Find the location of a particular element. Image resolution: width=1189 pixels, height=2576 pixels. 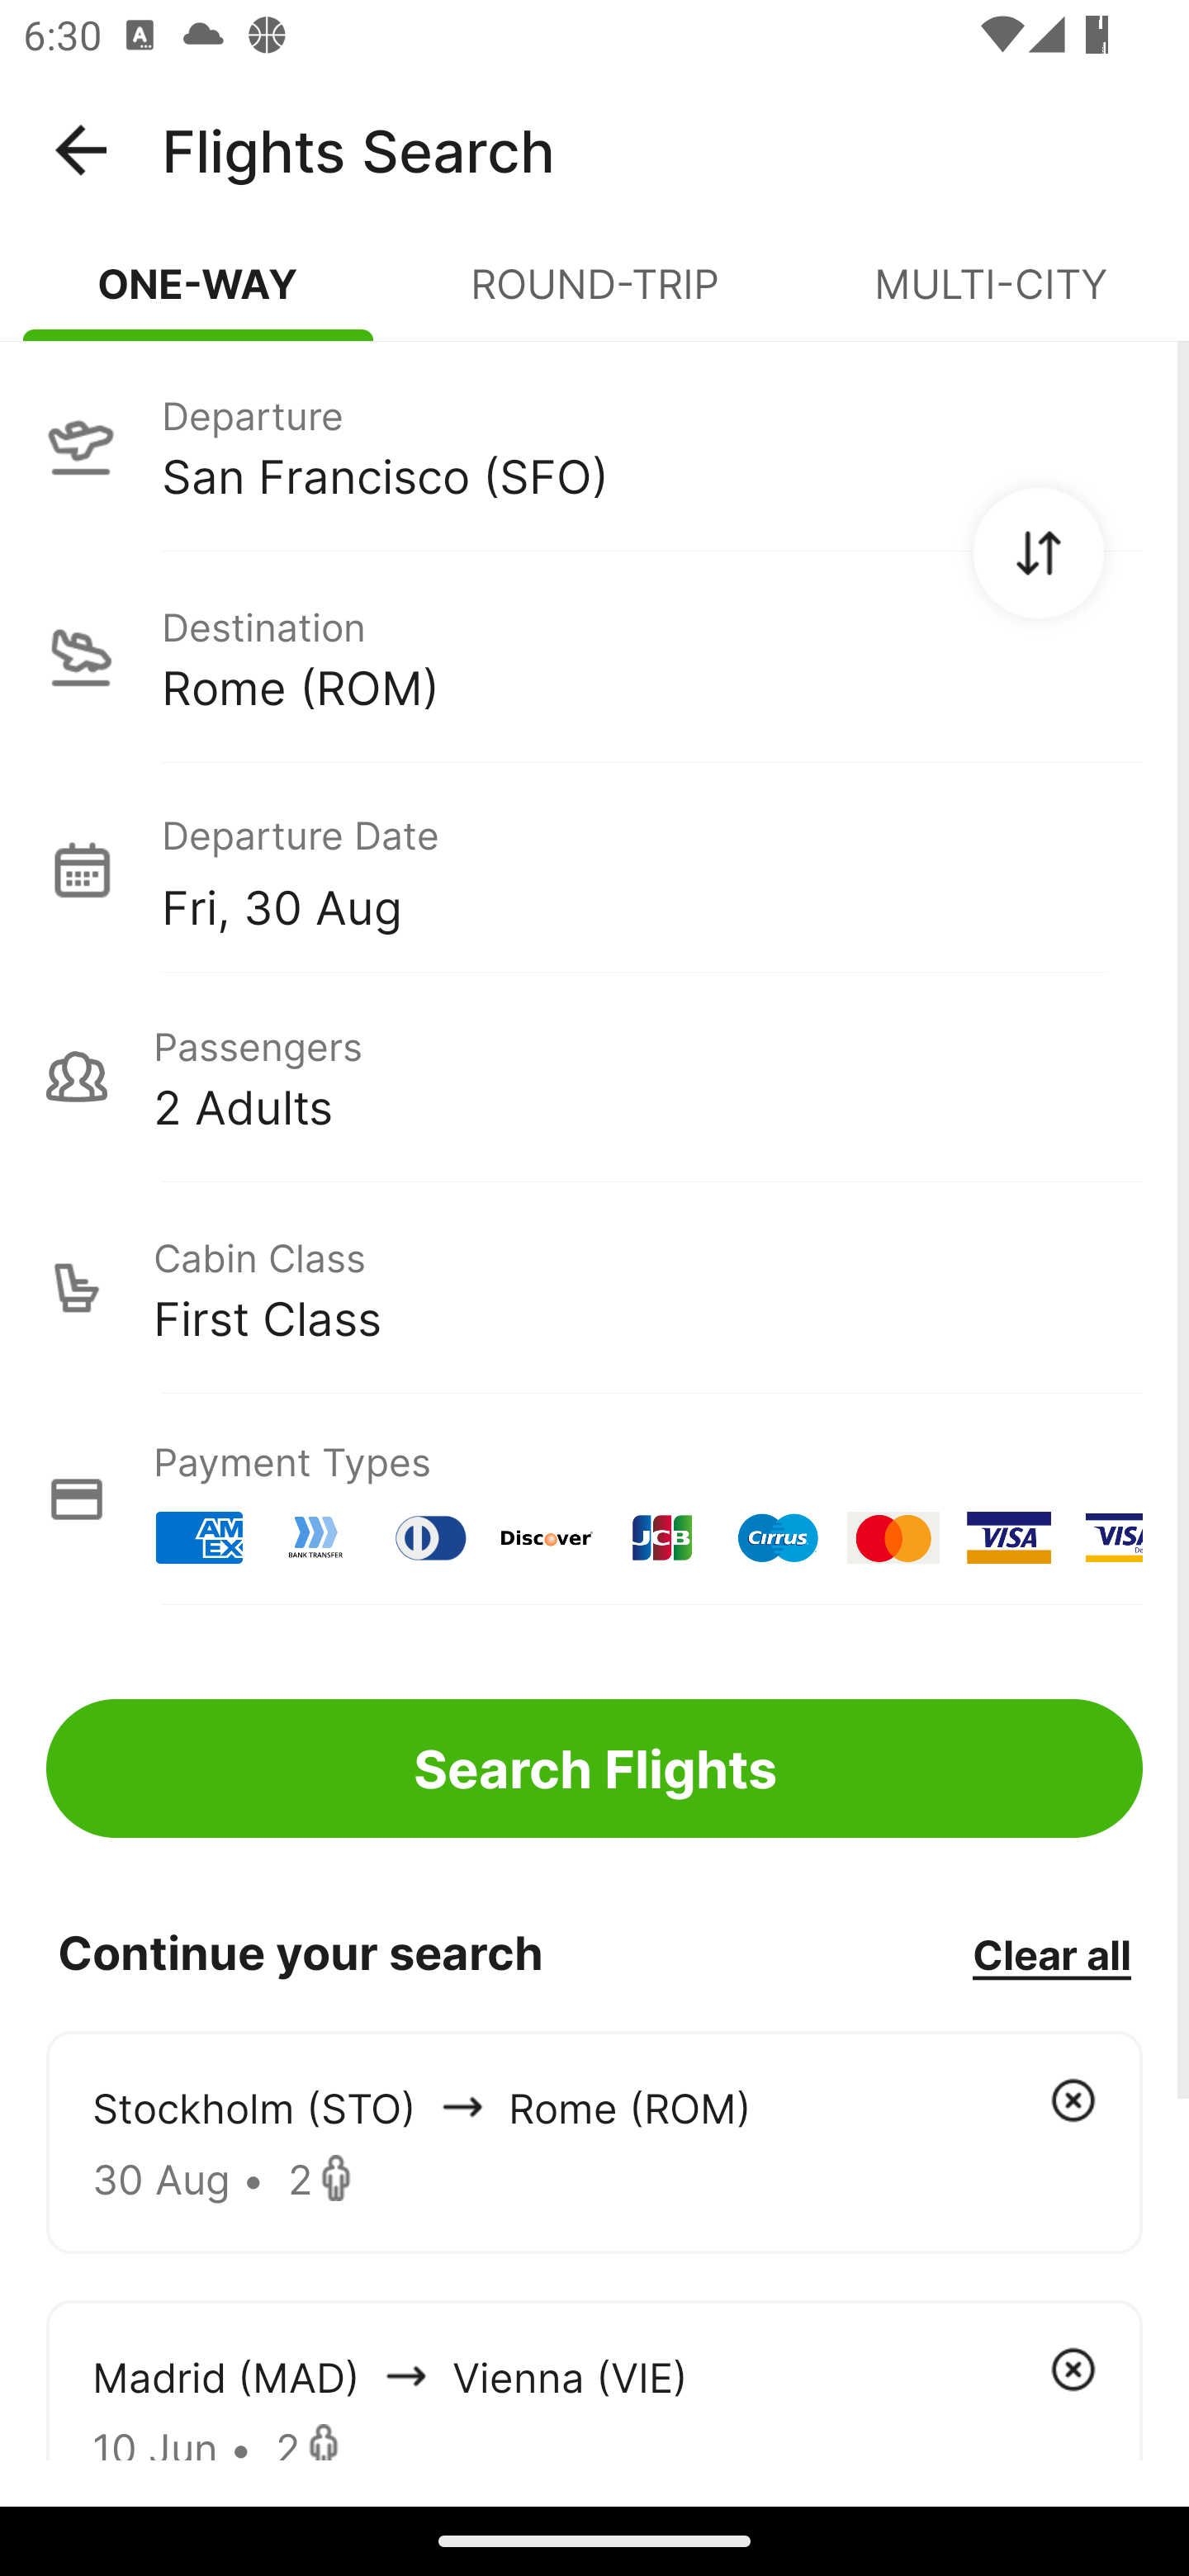

Cabin Class First Class is located at coordinates (594, 1288).